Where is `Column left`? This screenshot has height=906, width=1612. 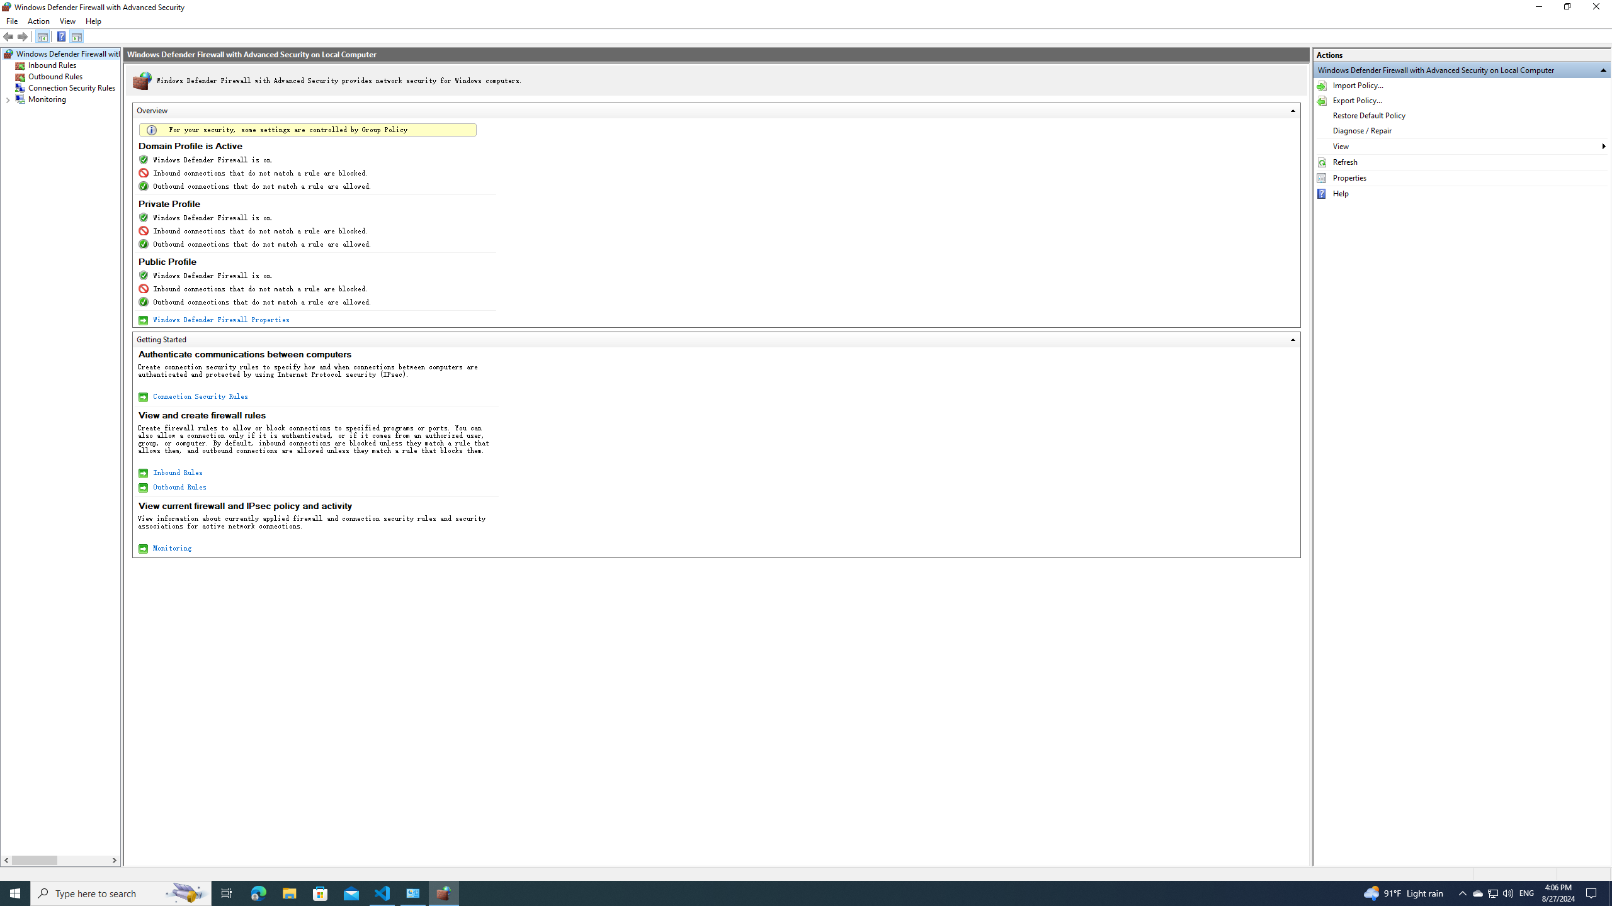 Column left is located at coordinates (6, 861).